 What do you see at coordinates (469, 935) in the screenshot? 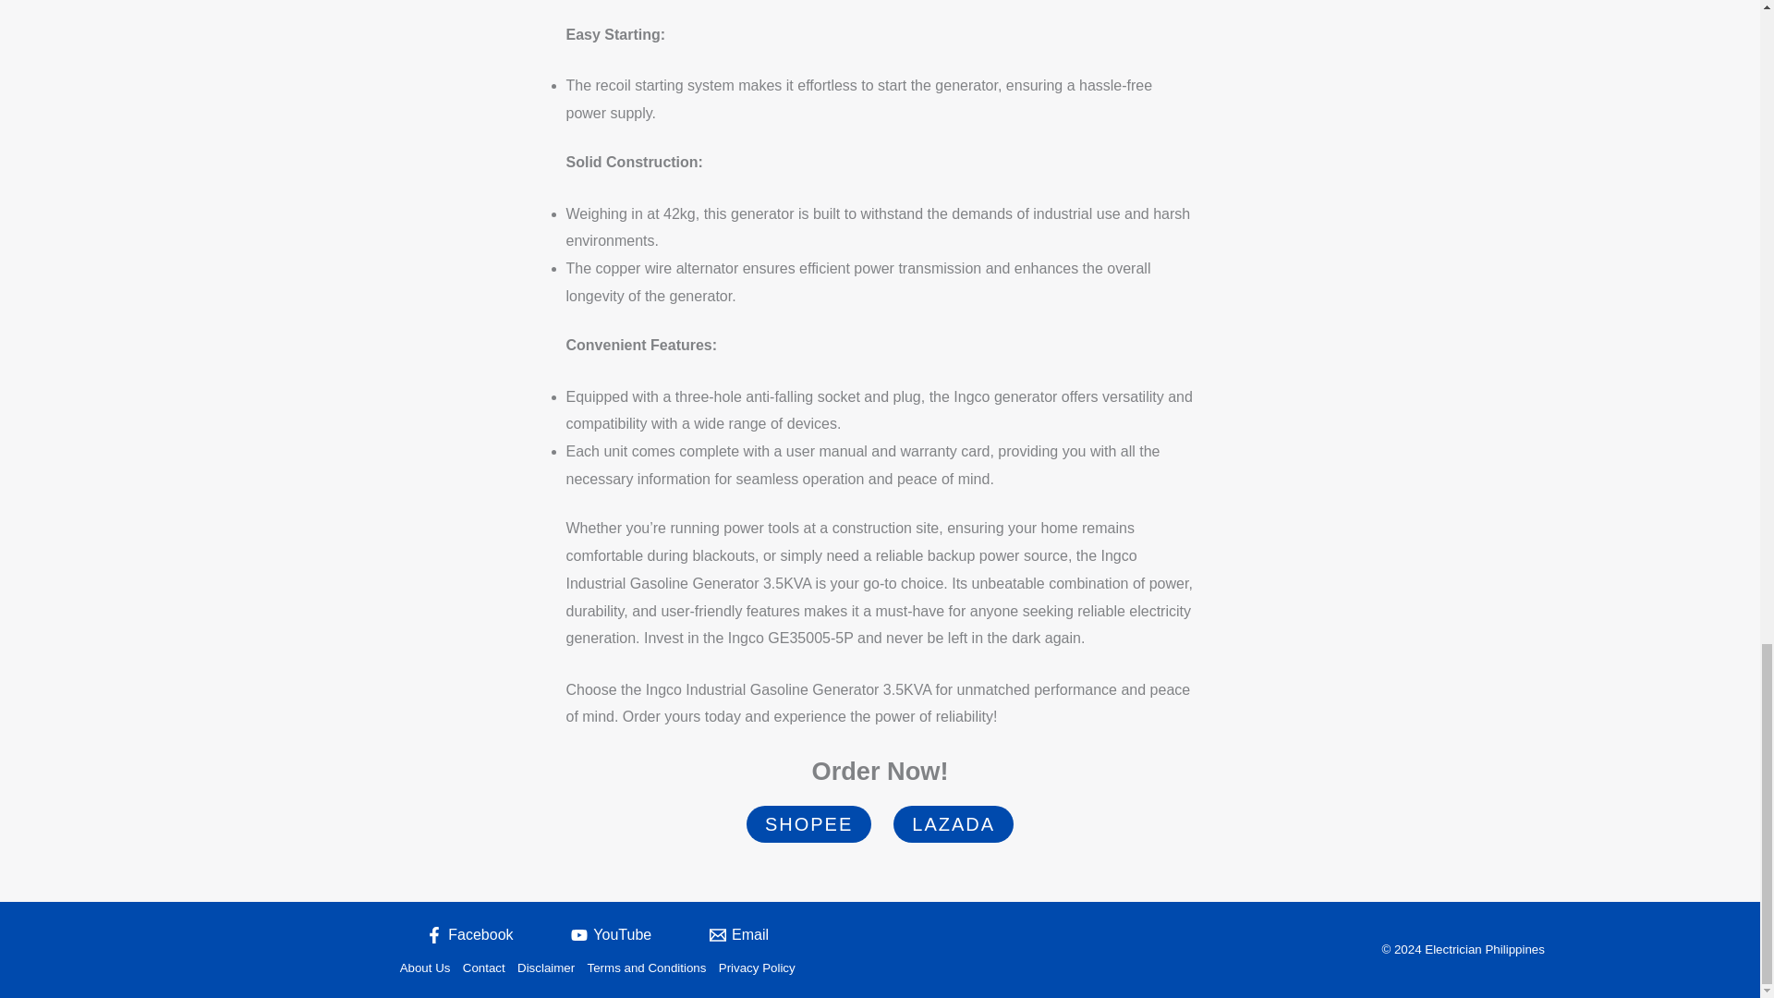
I see `Facebook` at bounding box center [469, 935].